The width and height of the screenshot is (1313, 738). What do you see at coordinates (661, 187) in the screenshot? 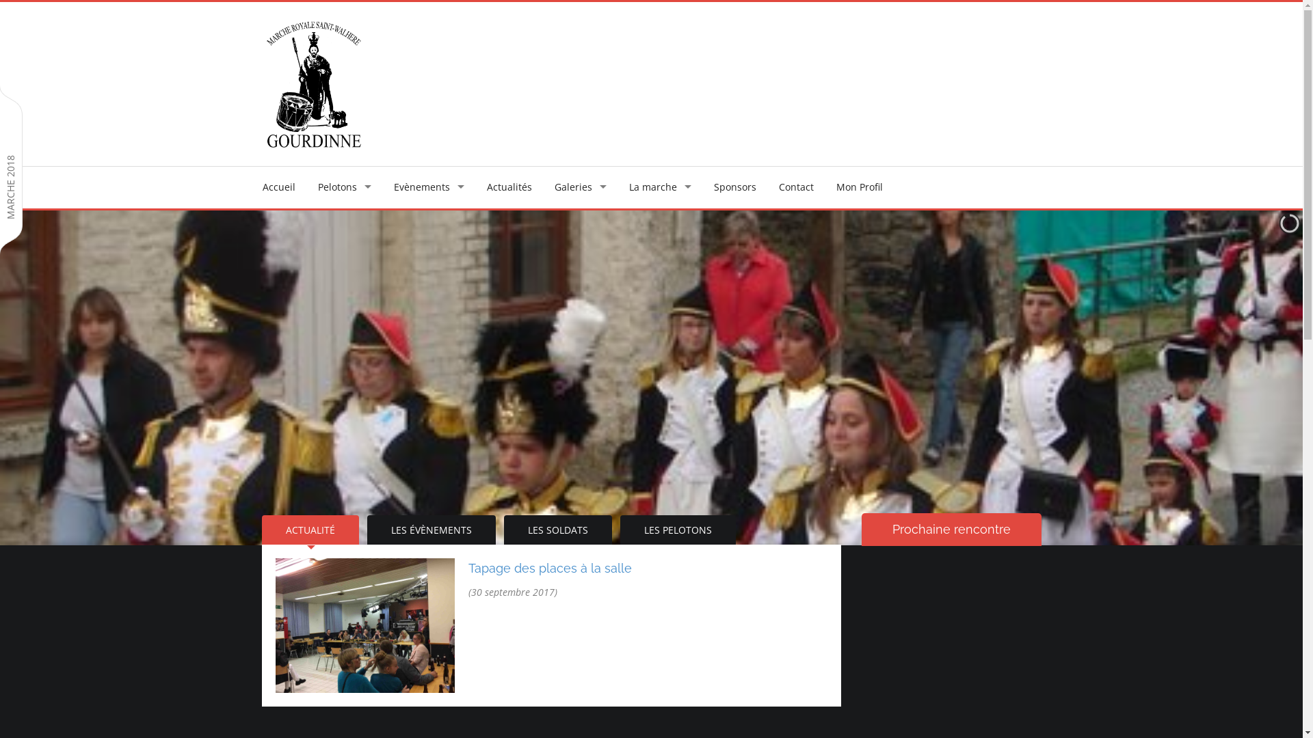
I see `La marche` at bounding box center [661, 187].